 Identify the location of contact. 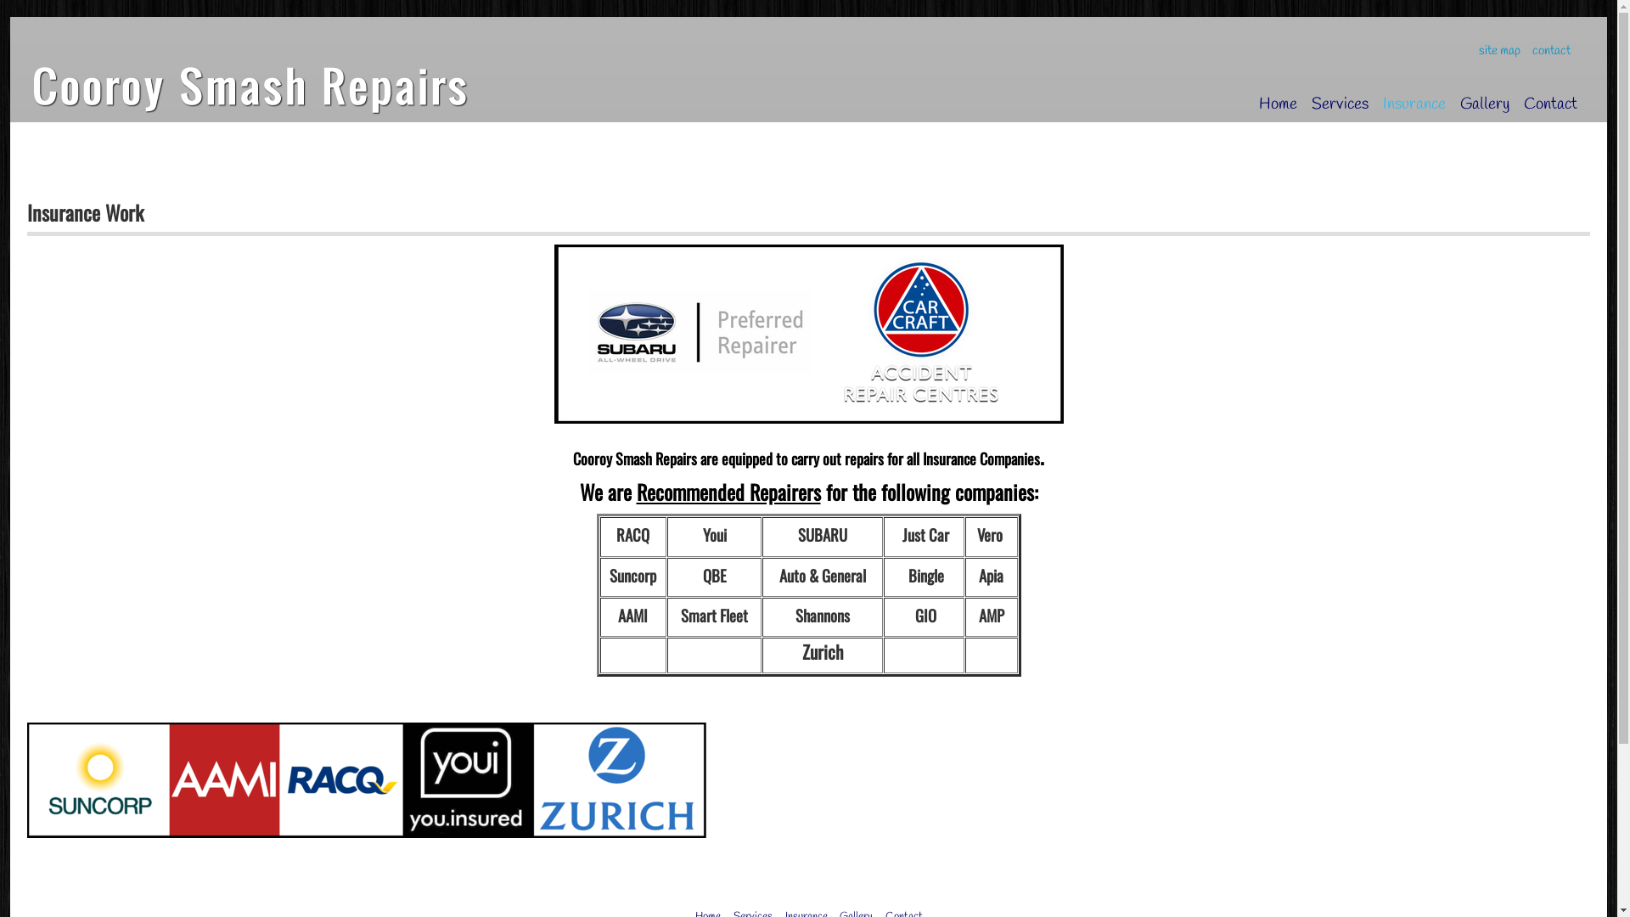
(1552, 51).